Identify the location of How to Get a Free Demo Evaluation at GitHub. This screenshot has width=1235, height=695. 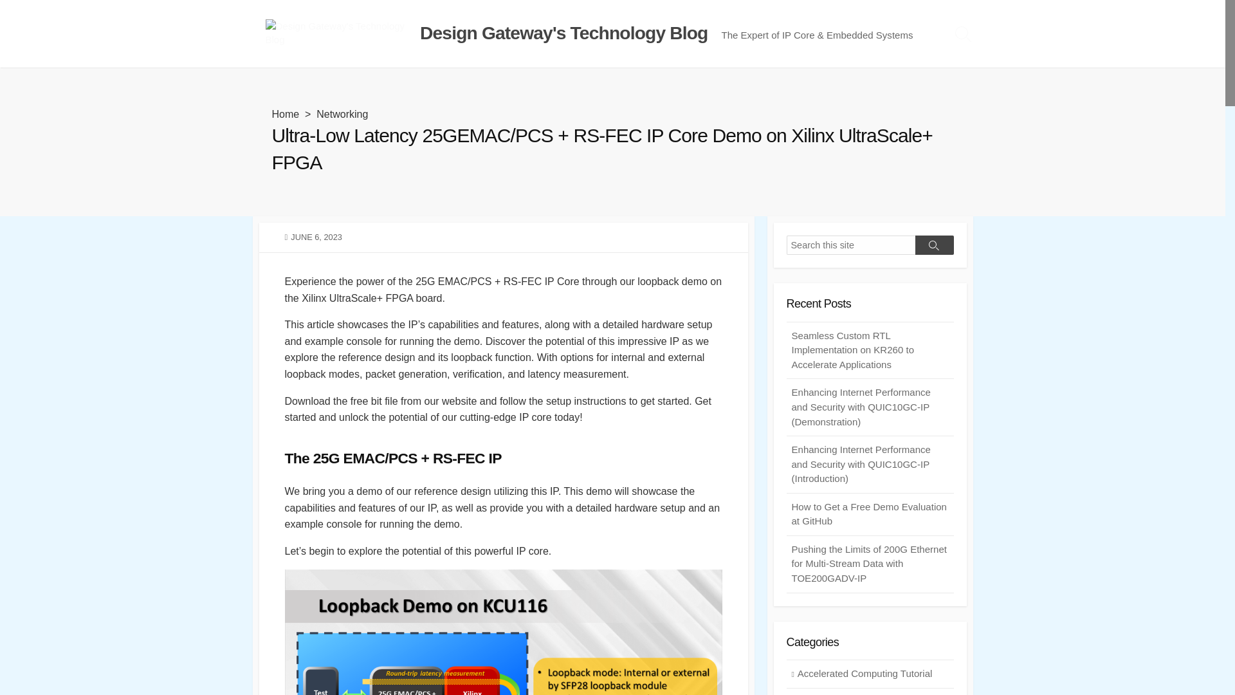
(870, 514).